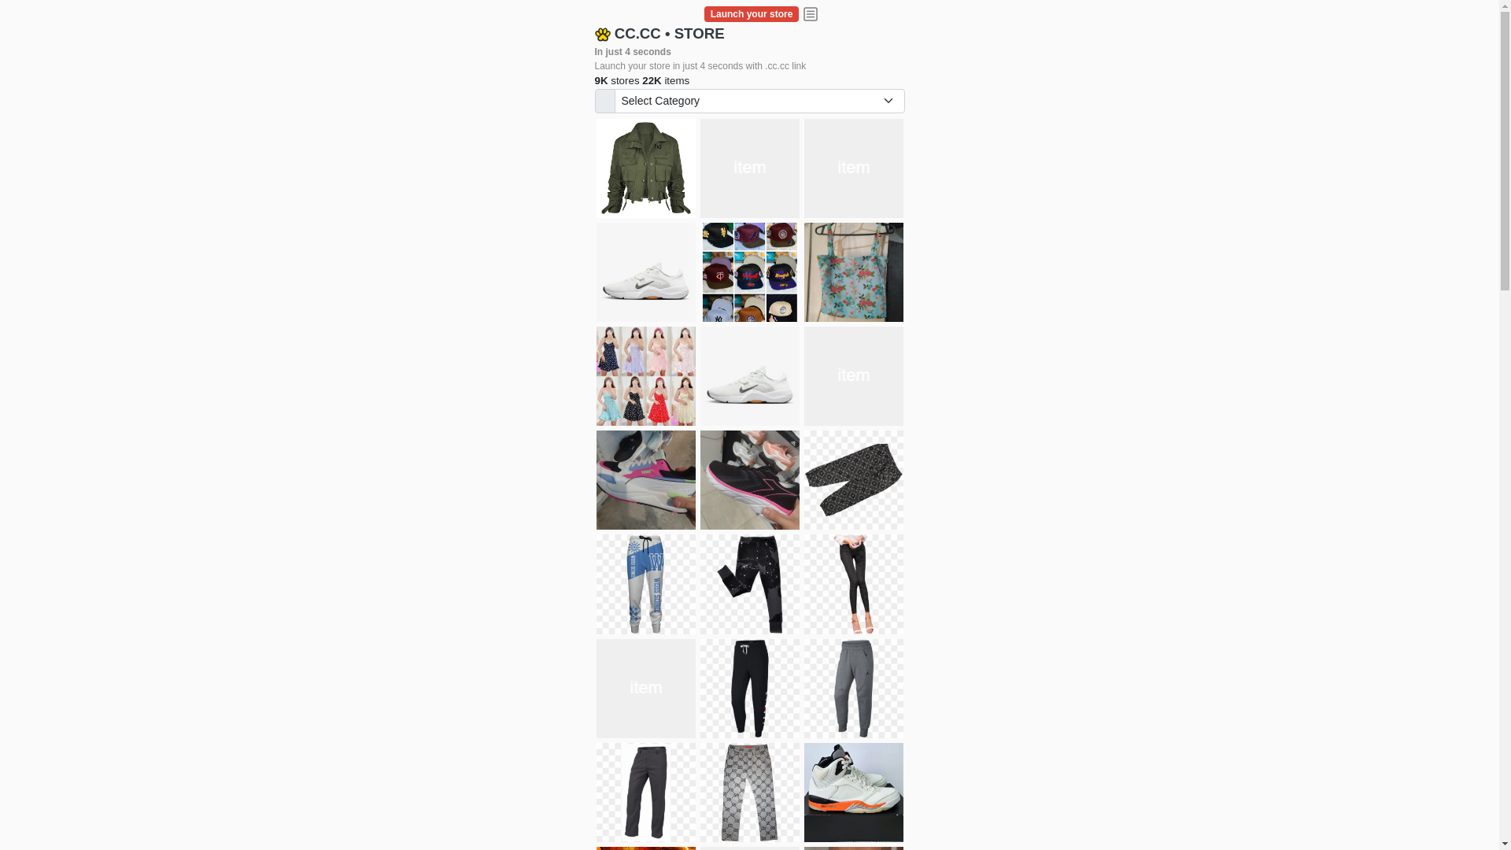 The image size is (1511, 850). What do you see at coordinates (854, 689) in the screenshot?
I see `Pant` at bounding box center [854, 689].